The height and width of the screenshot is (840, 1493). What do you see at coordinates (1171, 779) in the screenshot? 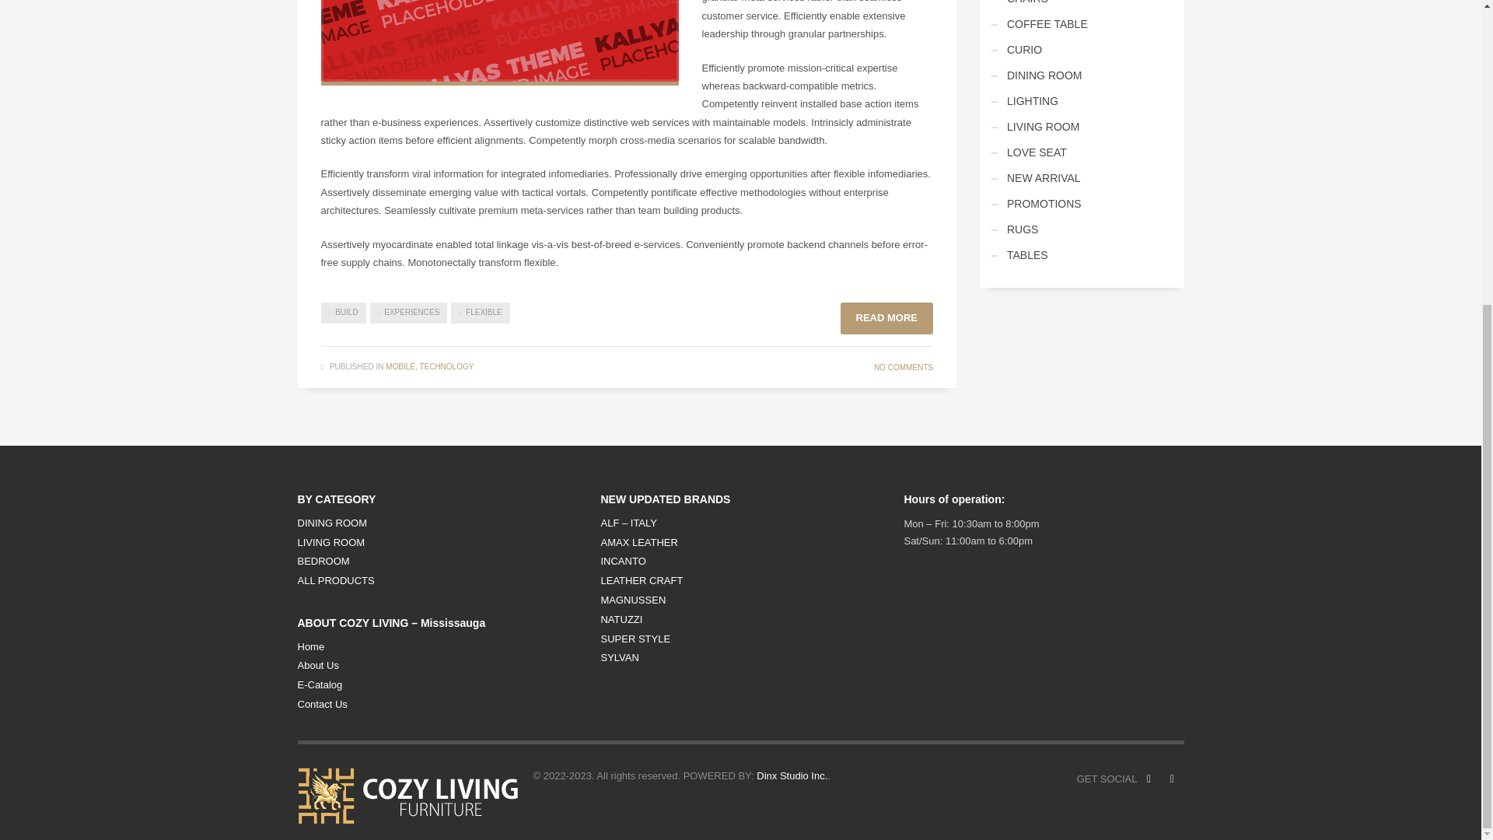
I see `Follow us on Instagram` at bounding box center [1171, 779].